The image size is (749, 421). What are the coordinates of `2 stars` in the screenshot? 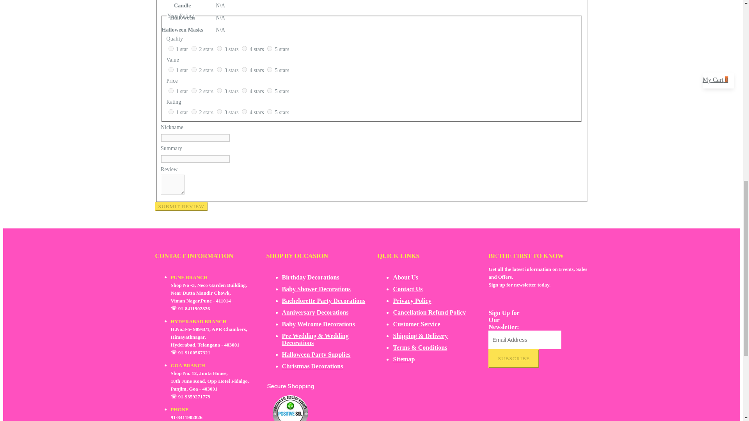 It's located at (207, 49).